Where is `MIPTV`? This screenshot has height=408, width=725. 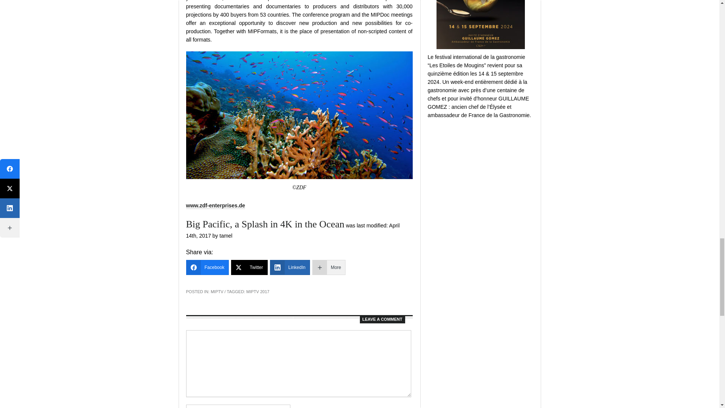
MIPTV is located at coordinates (217, 291).